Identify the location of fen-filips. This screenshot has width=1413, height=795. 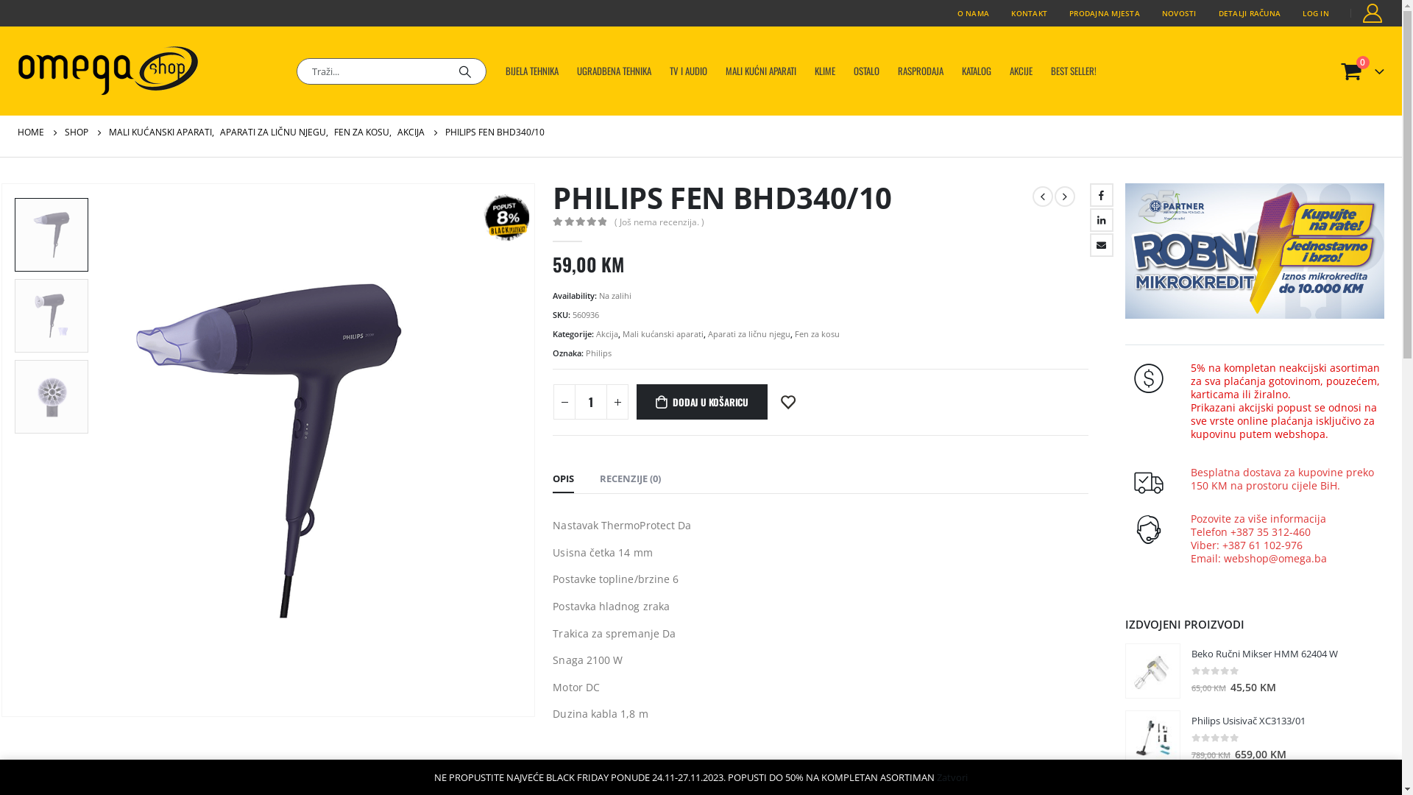
(268, 451).